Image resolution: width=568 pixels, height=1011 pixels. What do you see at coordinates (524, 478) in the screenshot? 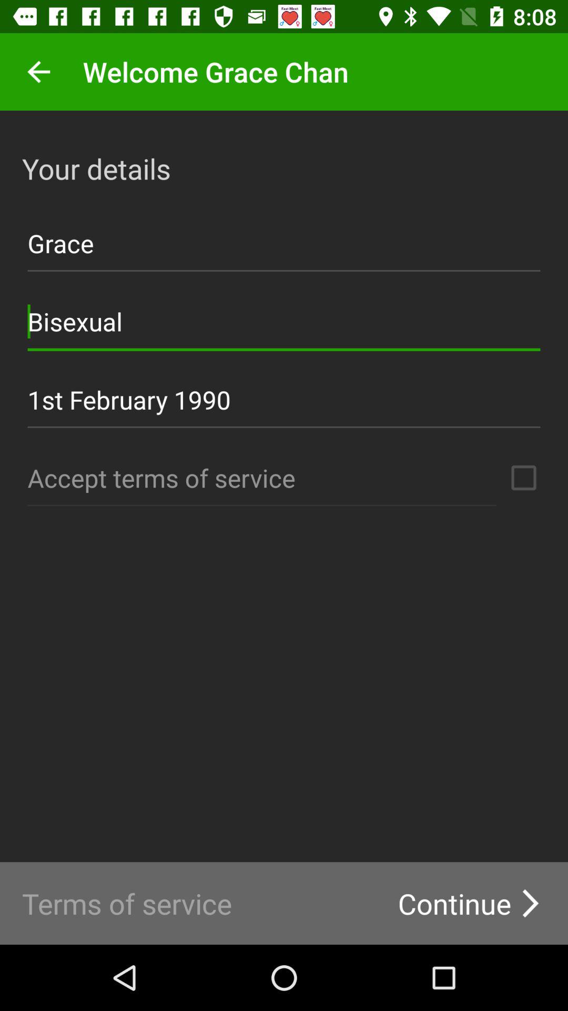
I see `terms of service` at bounding box center [524, 478].